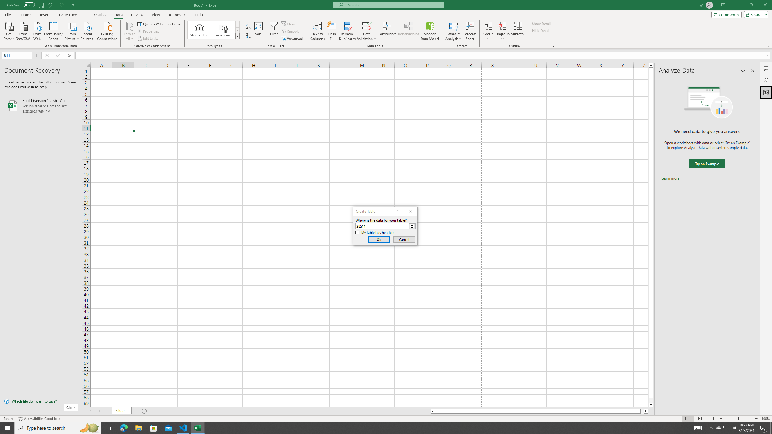  I want to click on Subtotal, so click(517, 31).